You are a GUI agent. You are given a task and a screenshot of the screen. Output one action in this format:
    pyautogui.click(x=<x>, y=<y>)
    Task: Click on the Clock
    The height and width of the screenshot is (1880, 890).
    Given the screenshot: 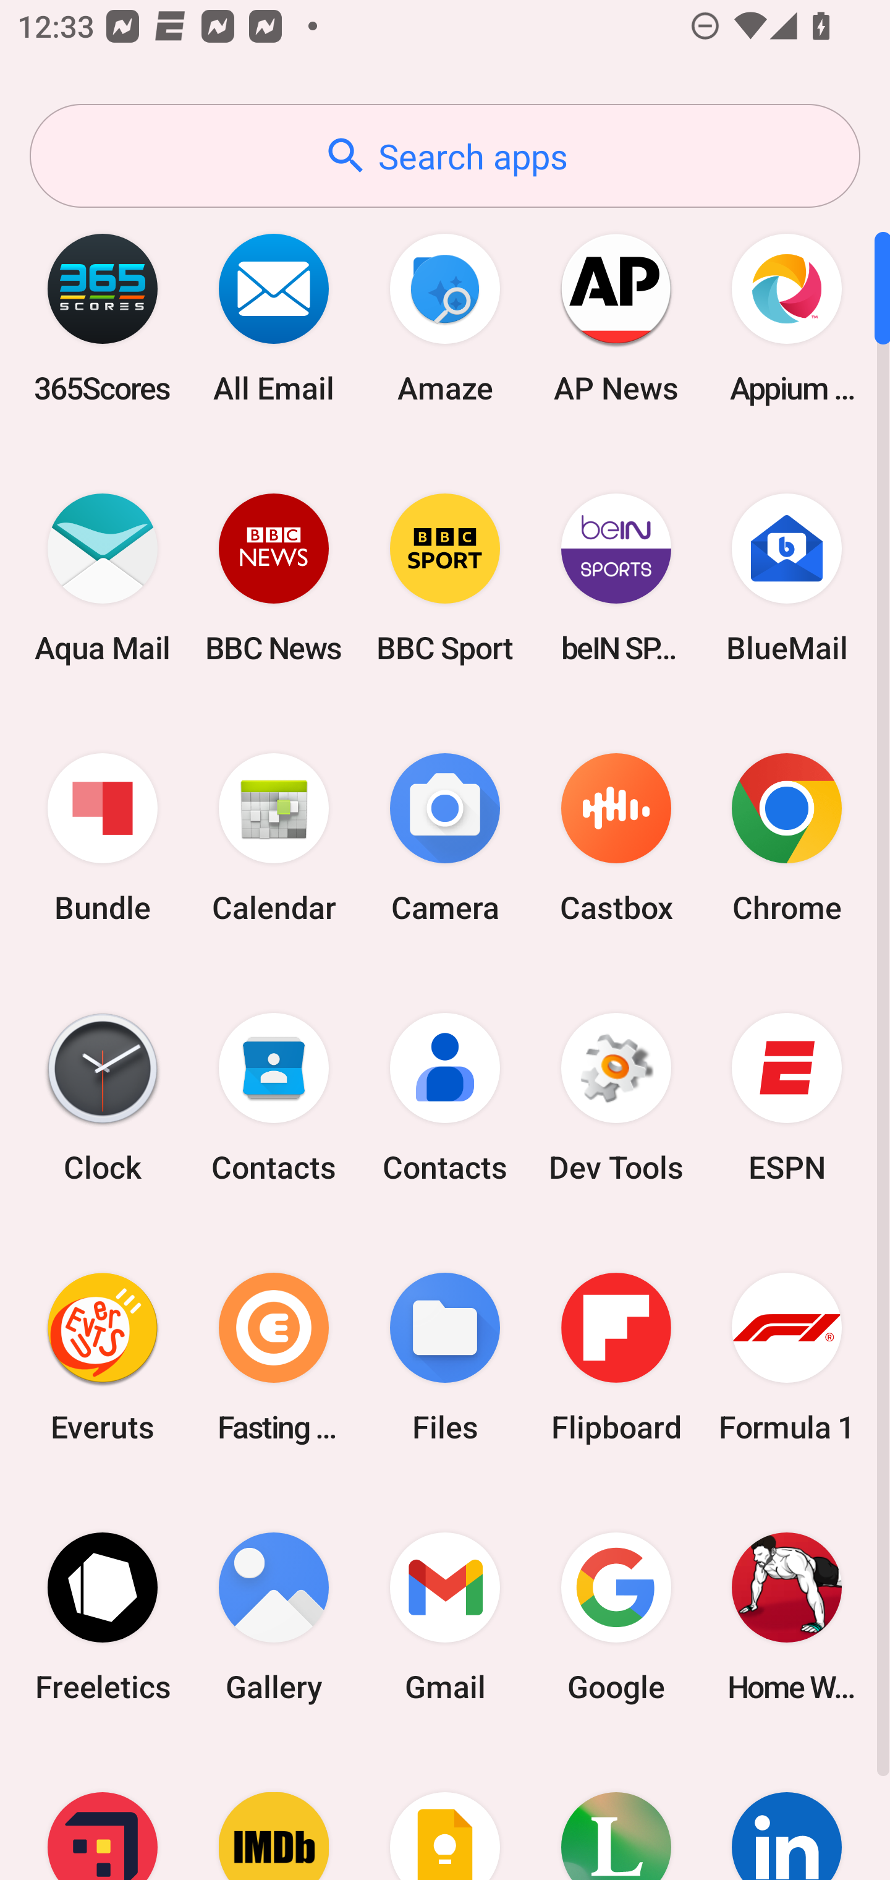 What is the action you would take?
    pyautogui.click(x=103, y=1098)
    